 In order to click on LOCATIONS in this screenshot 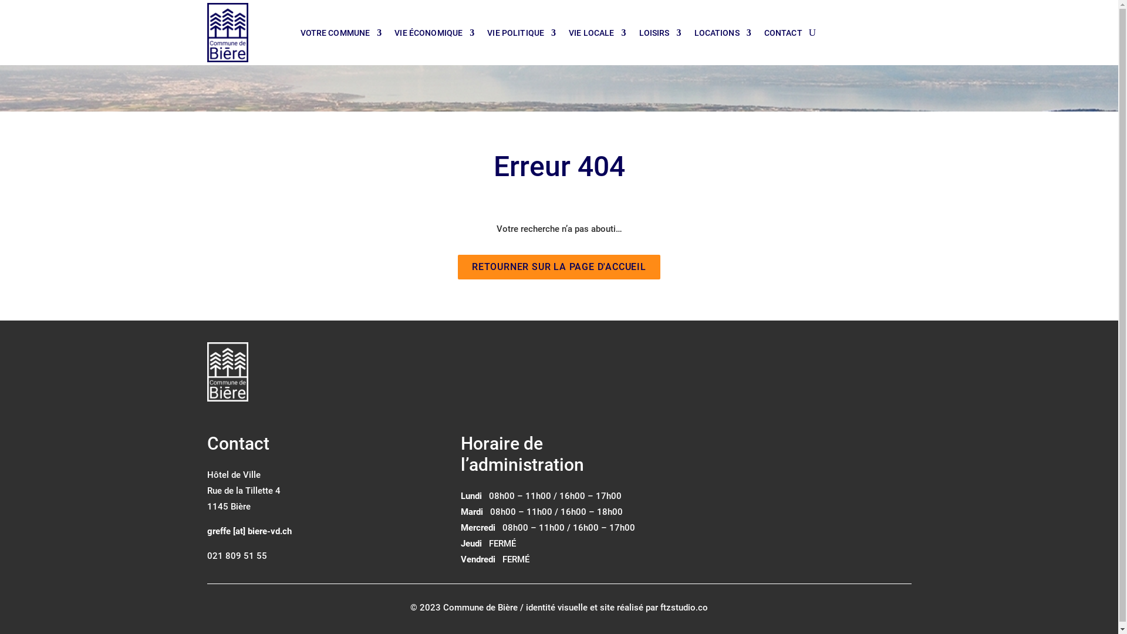, I will do `click(723, 35)`.